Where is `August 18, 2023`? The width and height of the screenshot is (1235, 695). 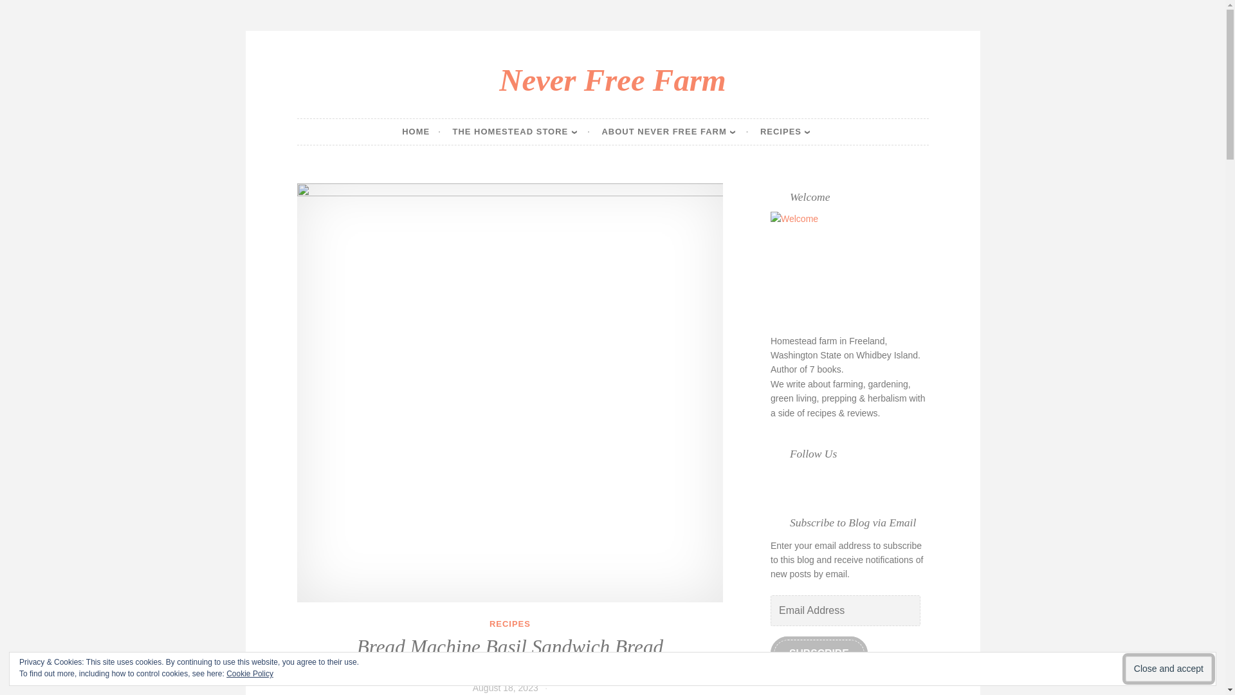
August 18, 2023 is located at coordinates (506, 687).